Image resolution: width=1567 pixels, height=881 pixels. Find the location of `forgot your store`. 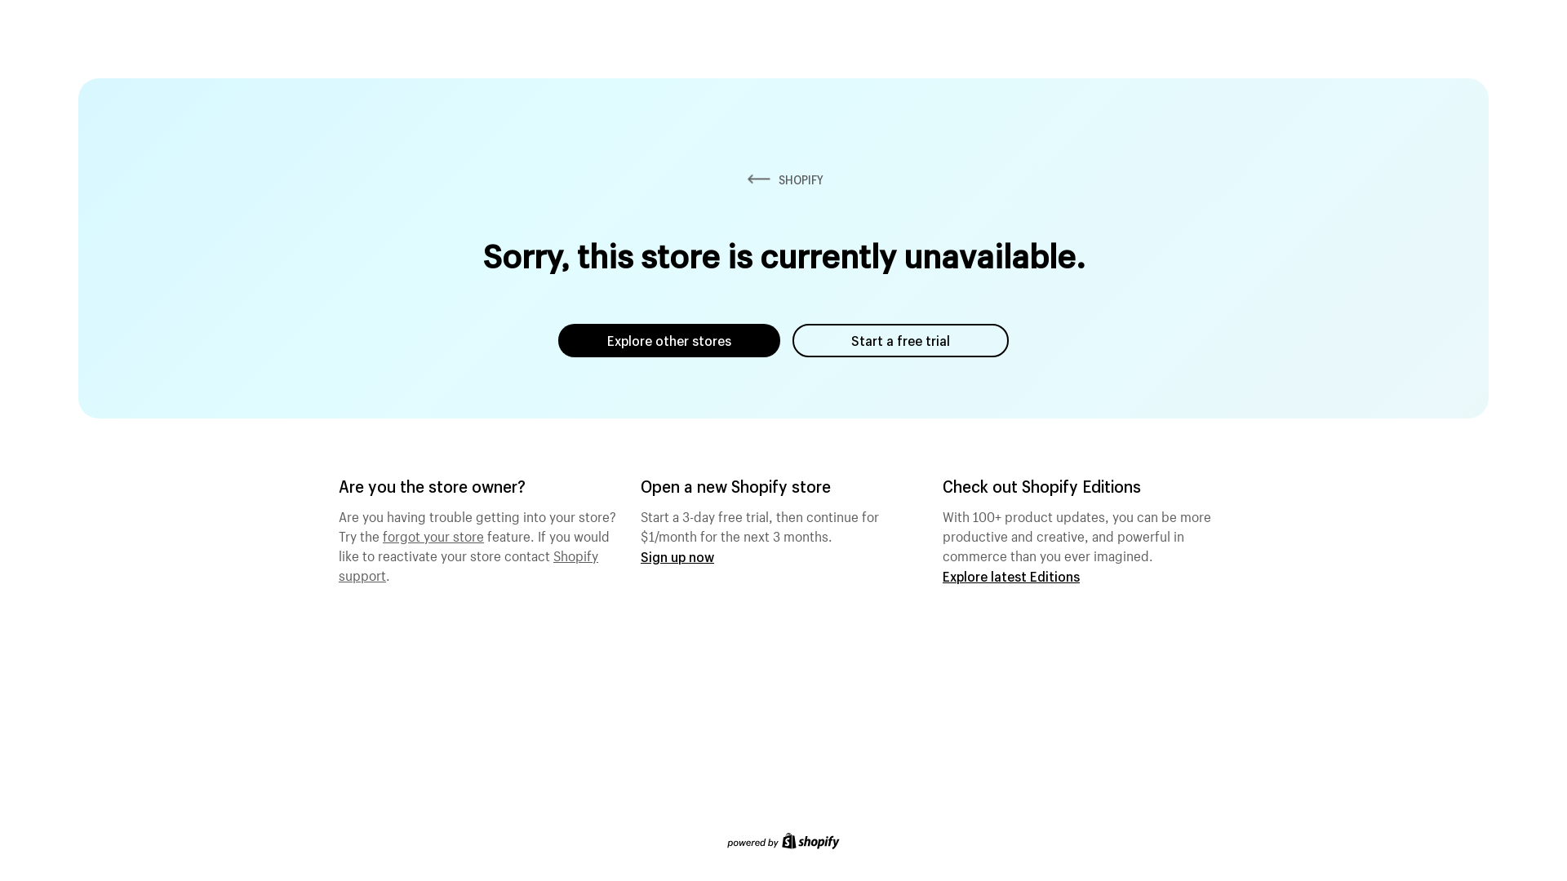

forgot your store is located at coordinates (433, 534).